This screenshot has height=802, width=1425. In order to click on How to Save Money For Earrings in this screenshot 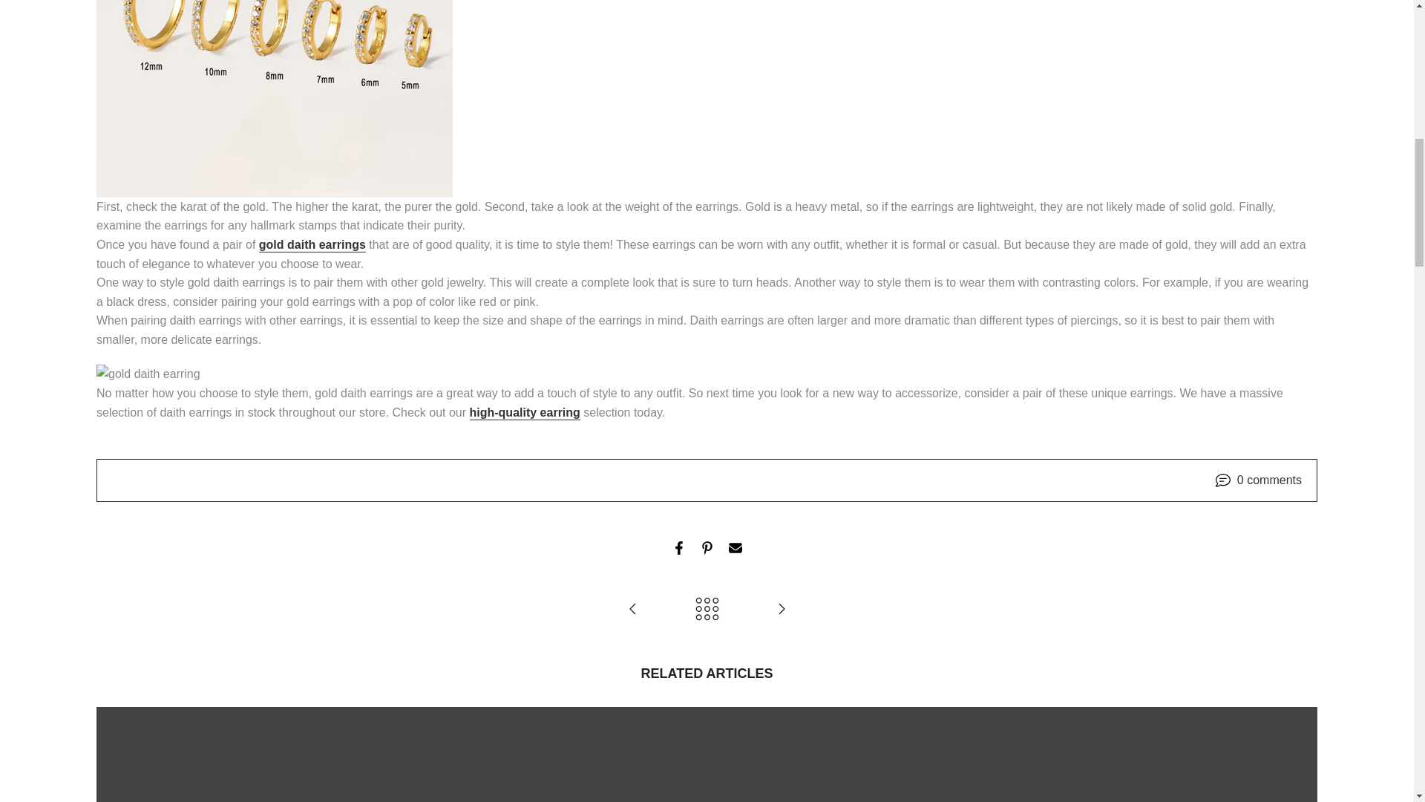, I will do `click(781, 610)`.